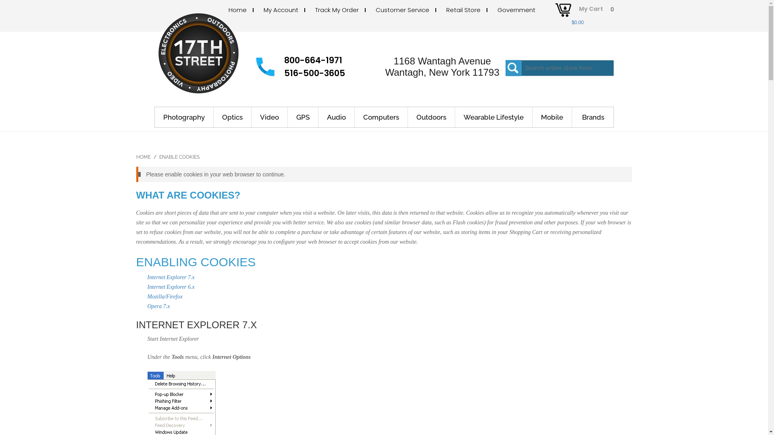 Image resolution: width=774 pixels, height=435 pixels. What do you see at coordinates (402, 10) in the screenshot?
I see `Customer Service` at bounding box center [402, 10].